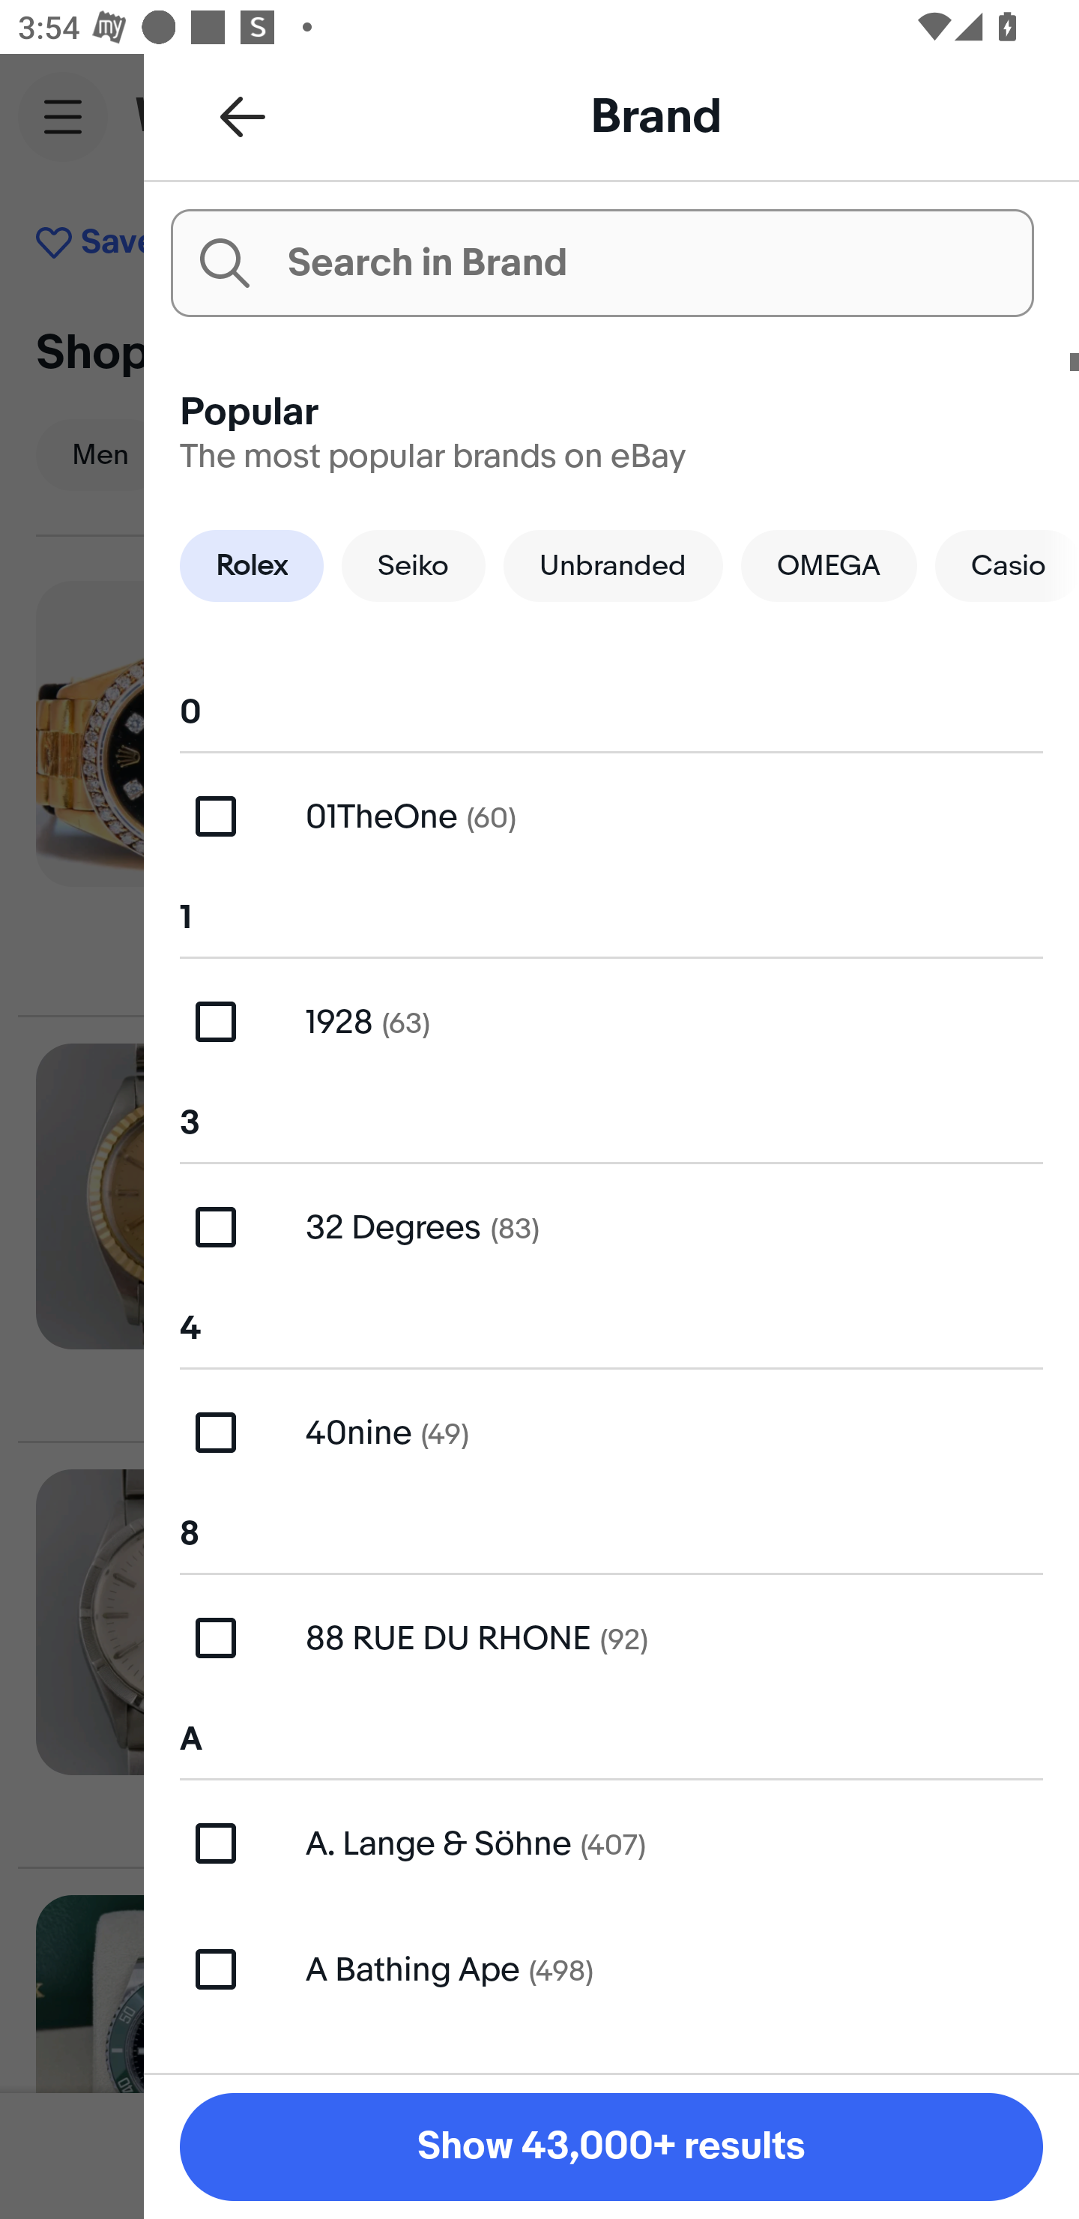 This screenshot has height=2219, width=1079. What do you see at coordinates (611, 2147) in the screenshot?
I see `Show 43,000+ results` at bounding box center [611, 2147].